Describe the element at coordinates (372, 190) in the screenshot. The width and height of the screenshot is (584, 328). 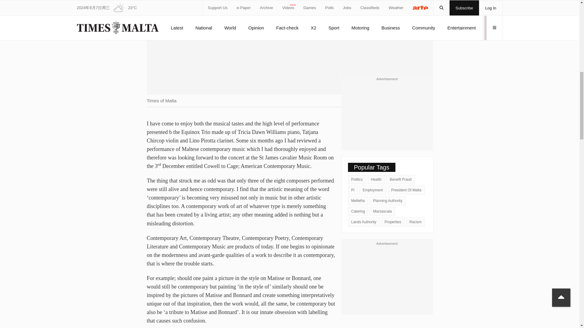
I see `Employment` at that location.